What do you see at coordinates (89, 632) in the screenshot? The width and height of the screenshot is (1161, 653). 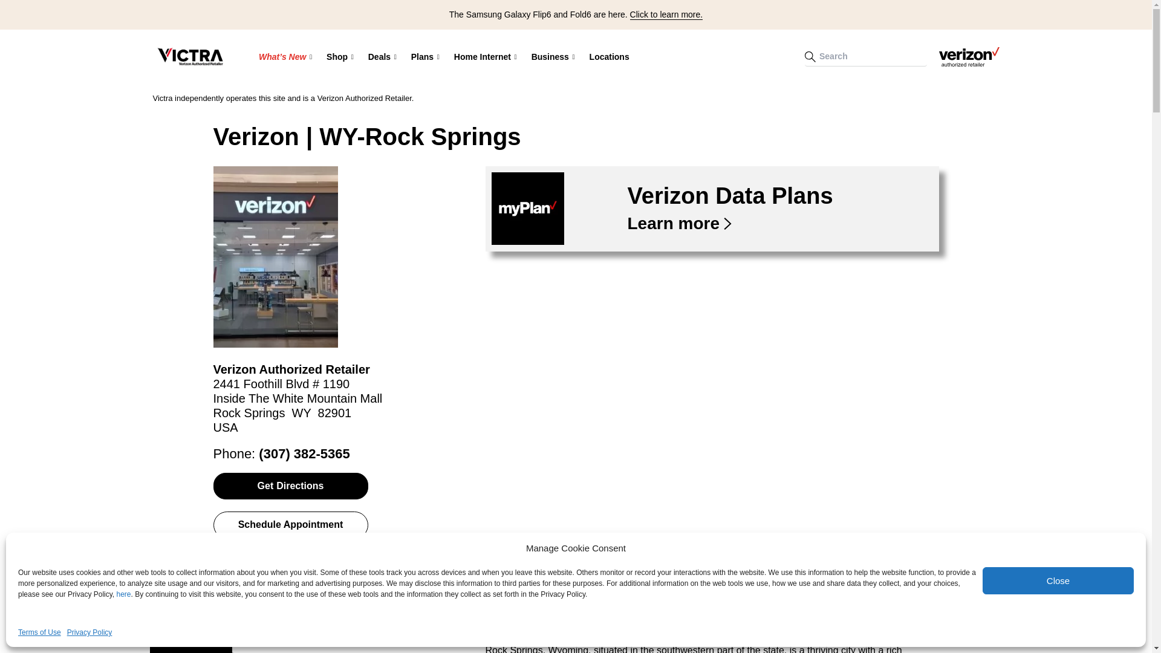 I see `Privacy Policy` at bounding box center [89, 632].